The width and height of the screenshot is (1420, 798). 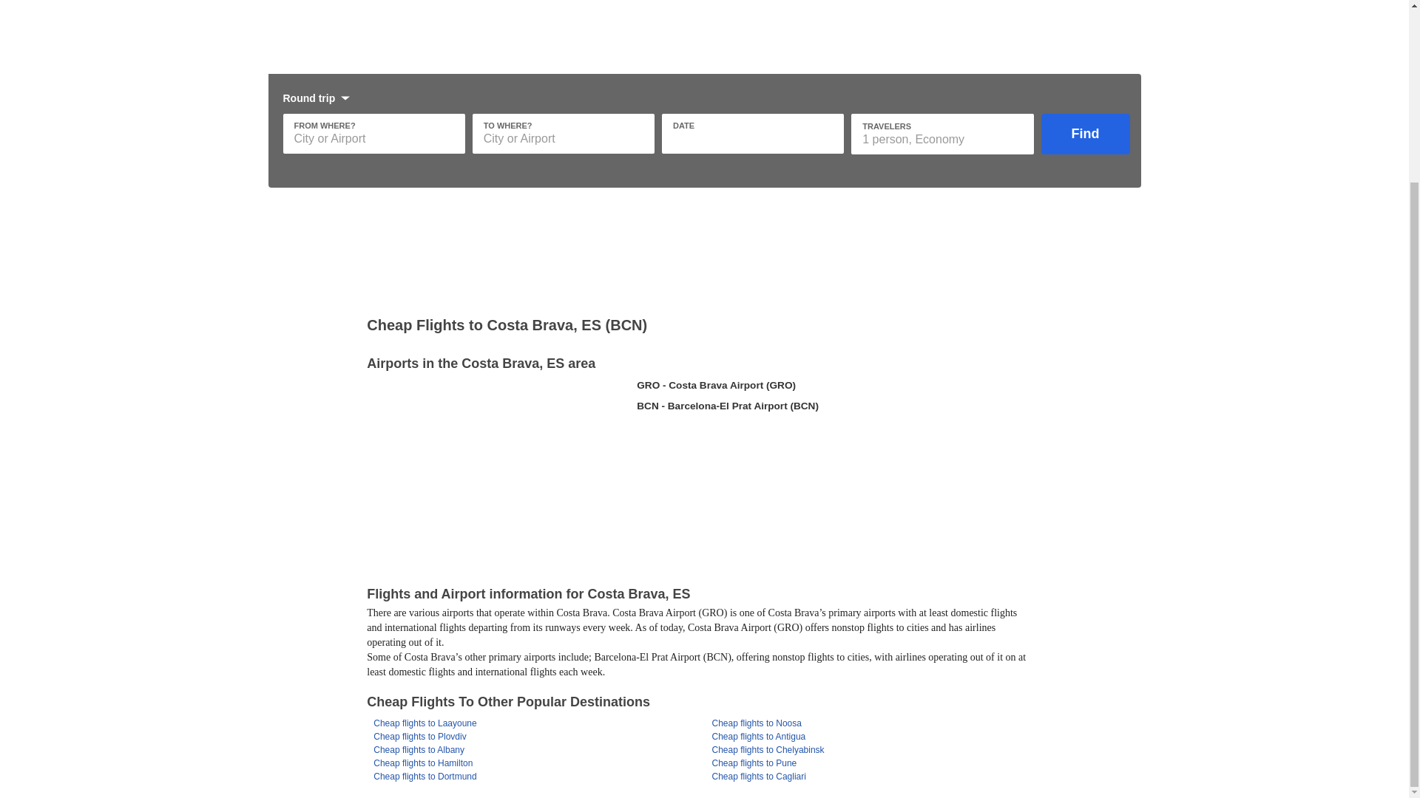 I want to click on Cheap flights to Chelyabinsk, so click(x=767, y=749).